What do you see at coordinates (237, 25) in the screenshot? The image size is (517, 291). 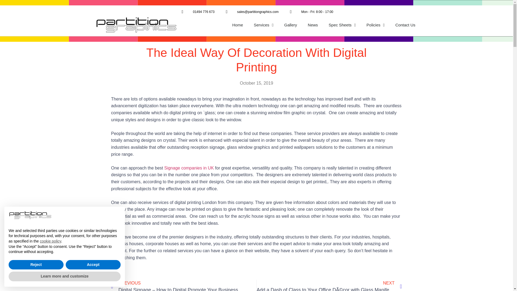 I see `Home` at bounding box center [237, 25].